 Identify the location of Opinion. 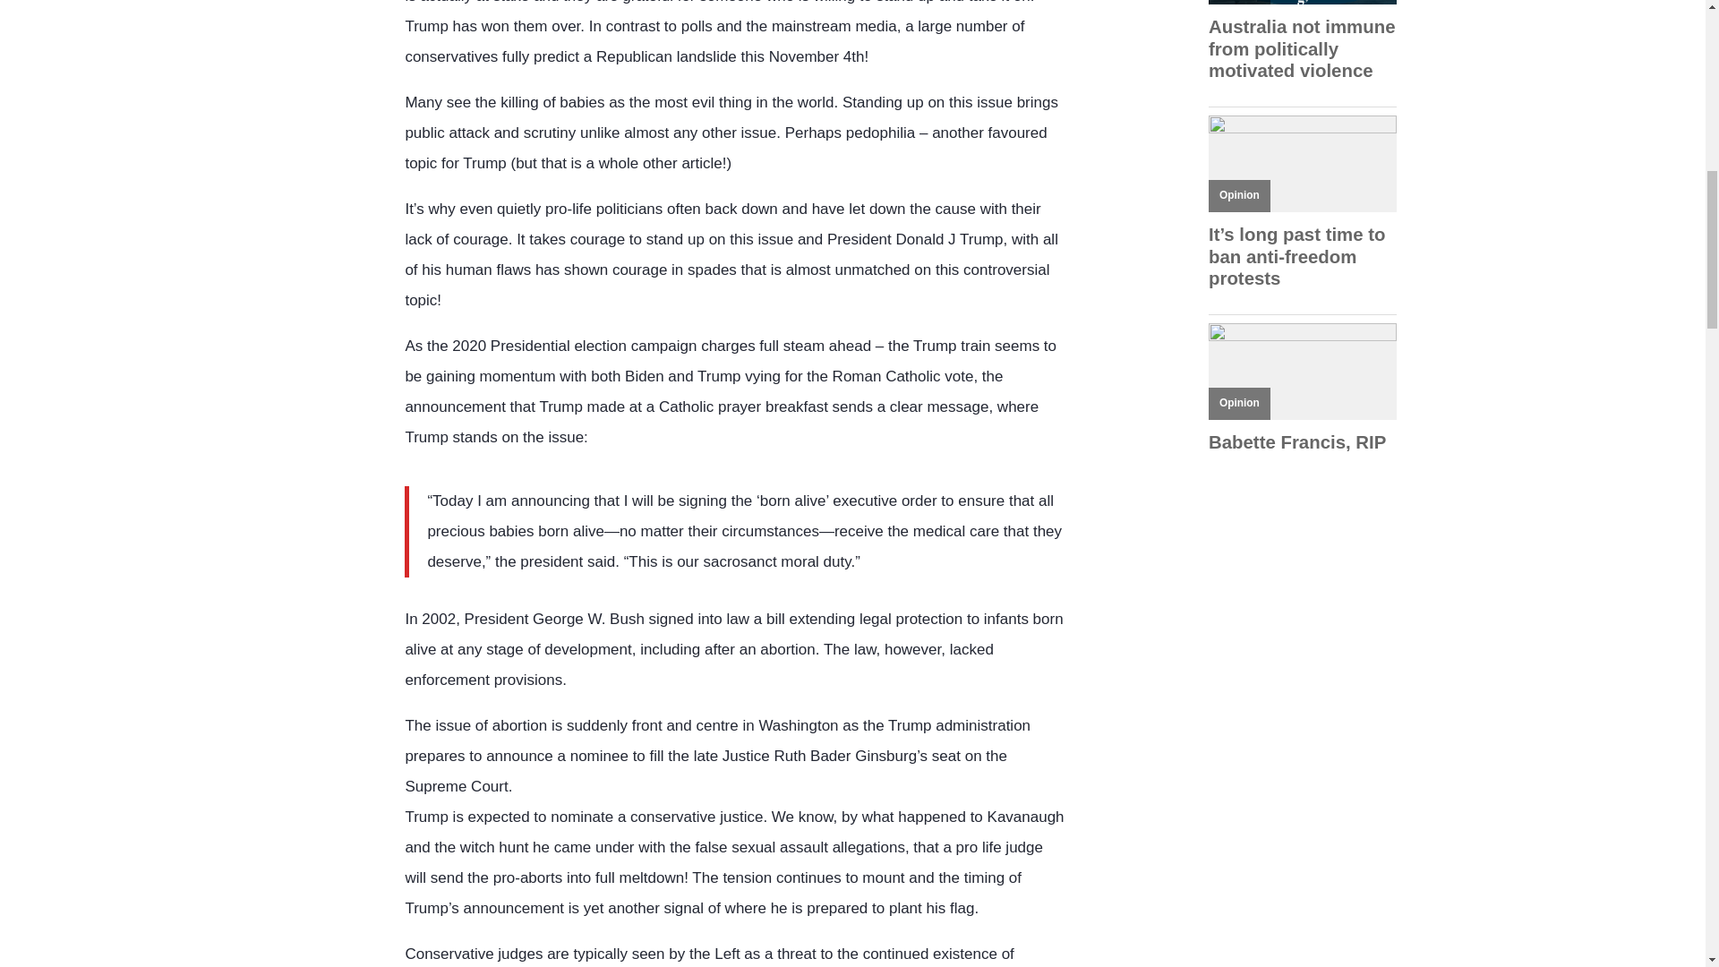
(1239, 194).